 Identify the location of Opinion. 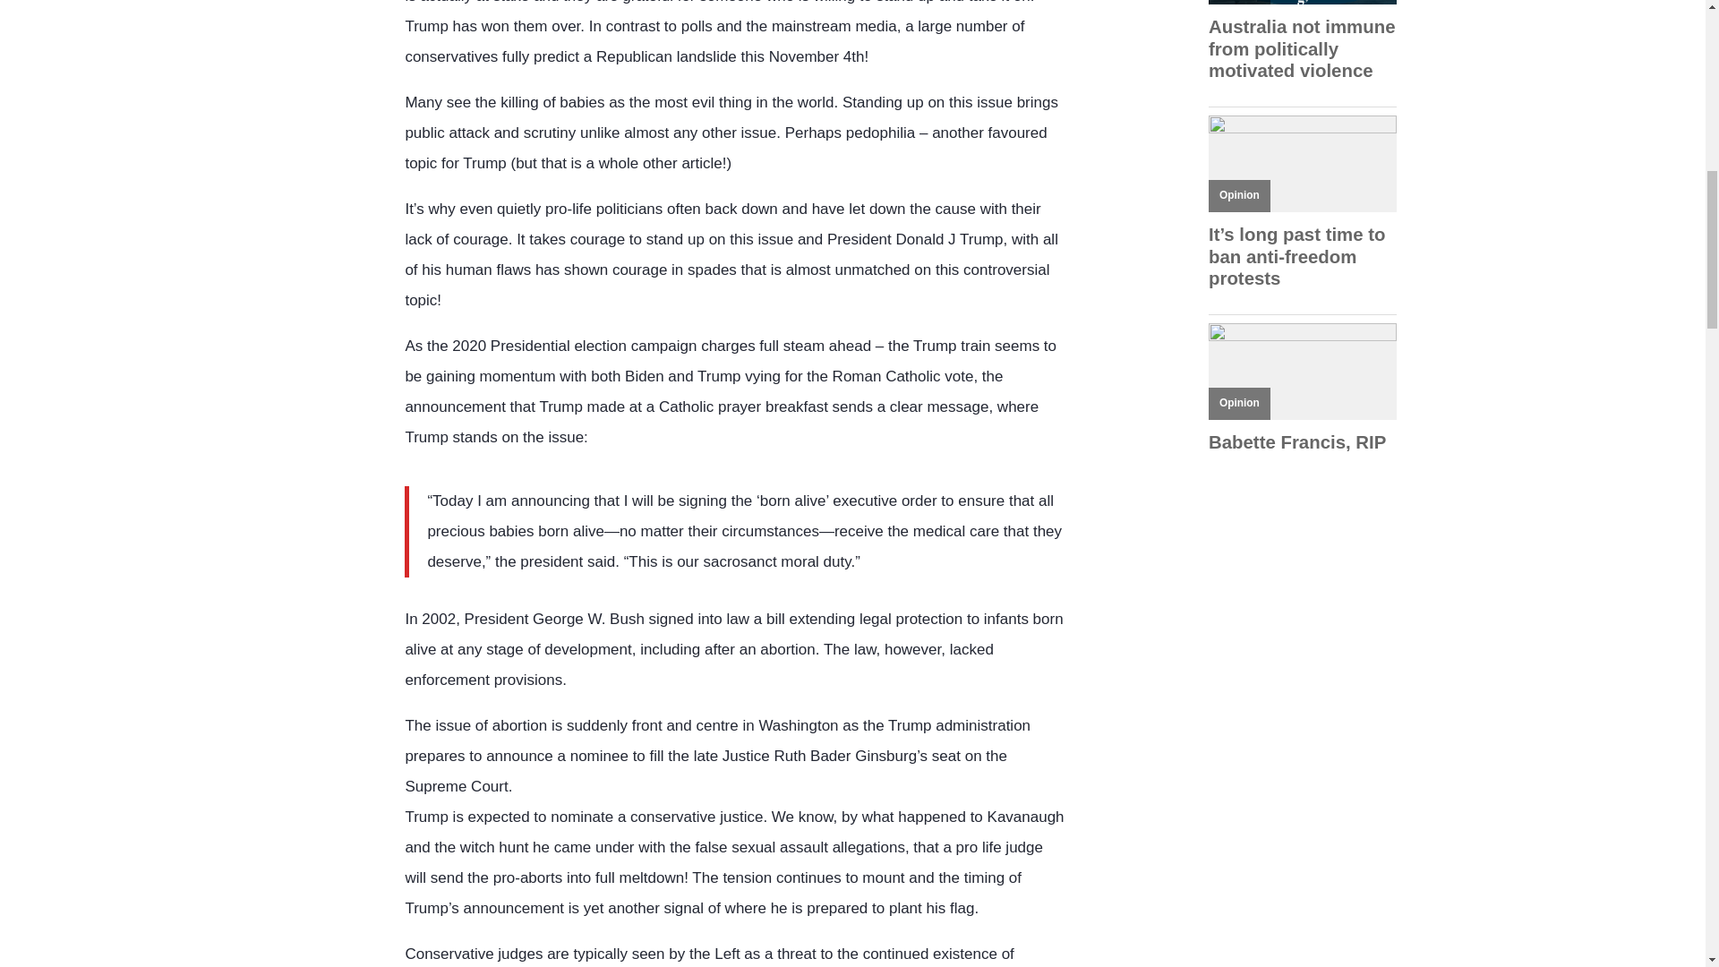
(1239, 194).